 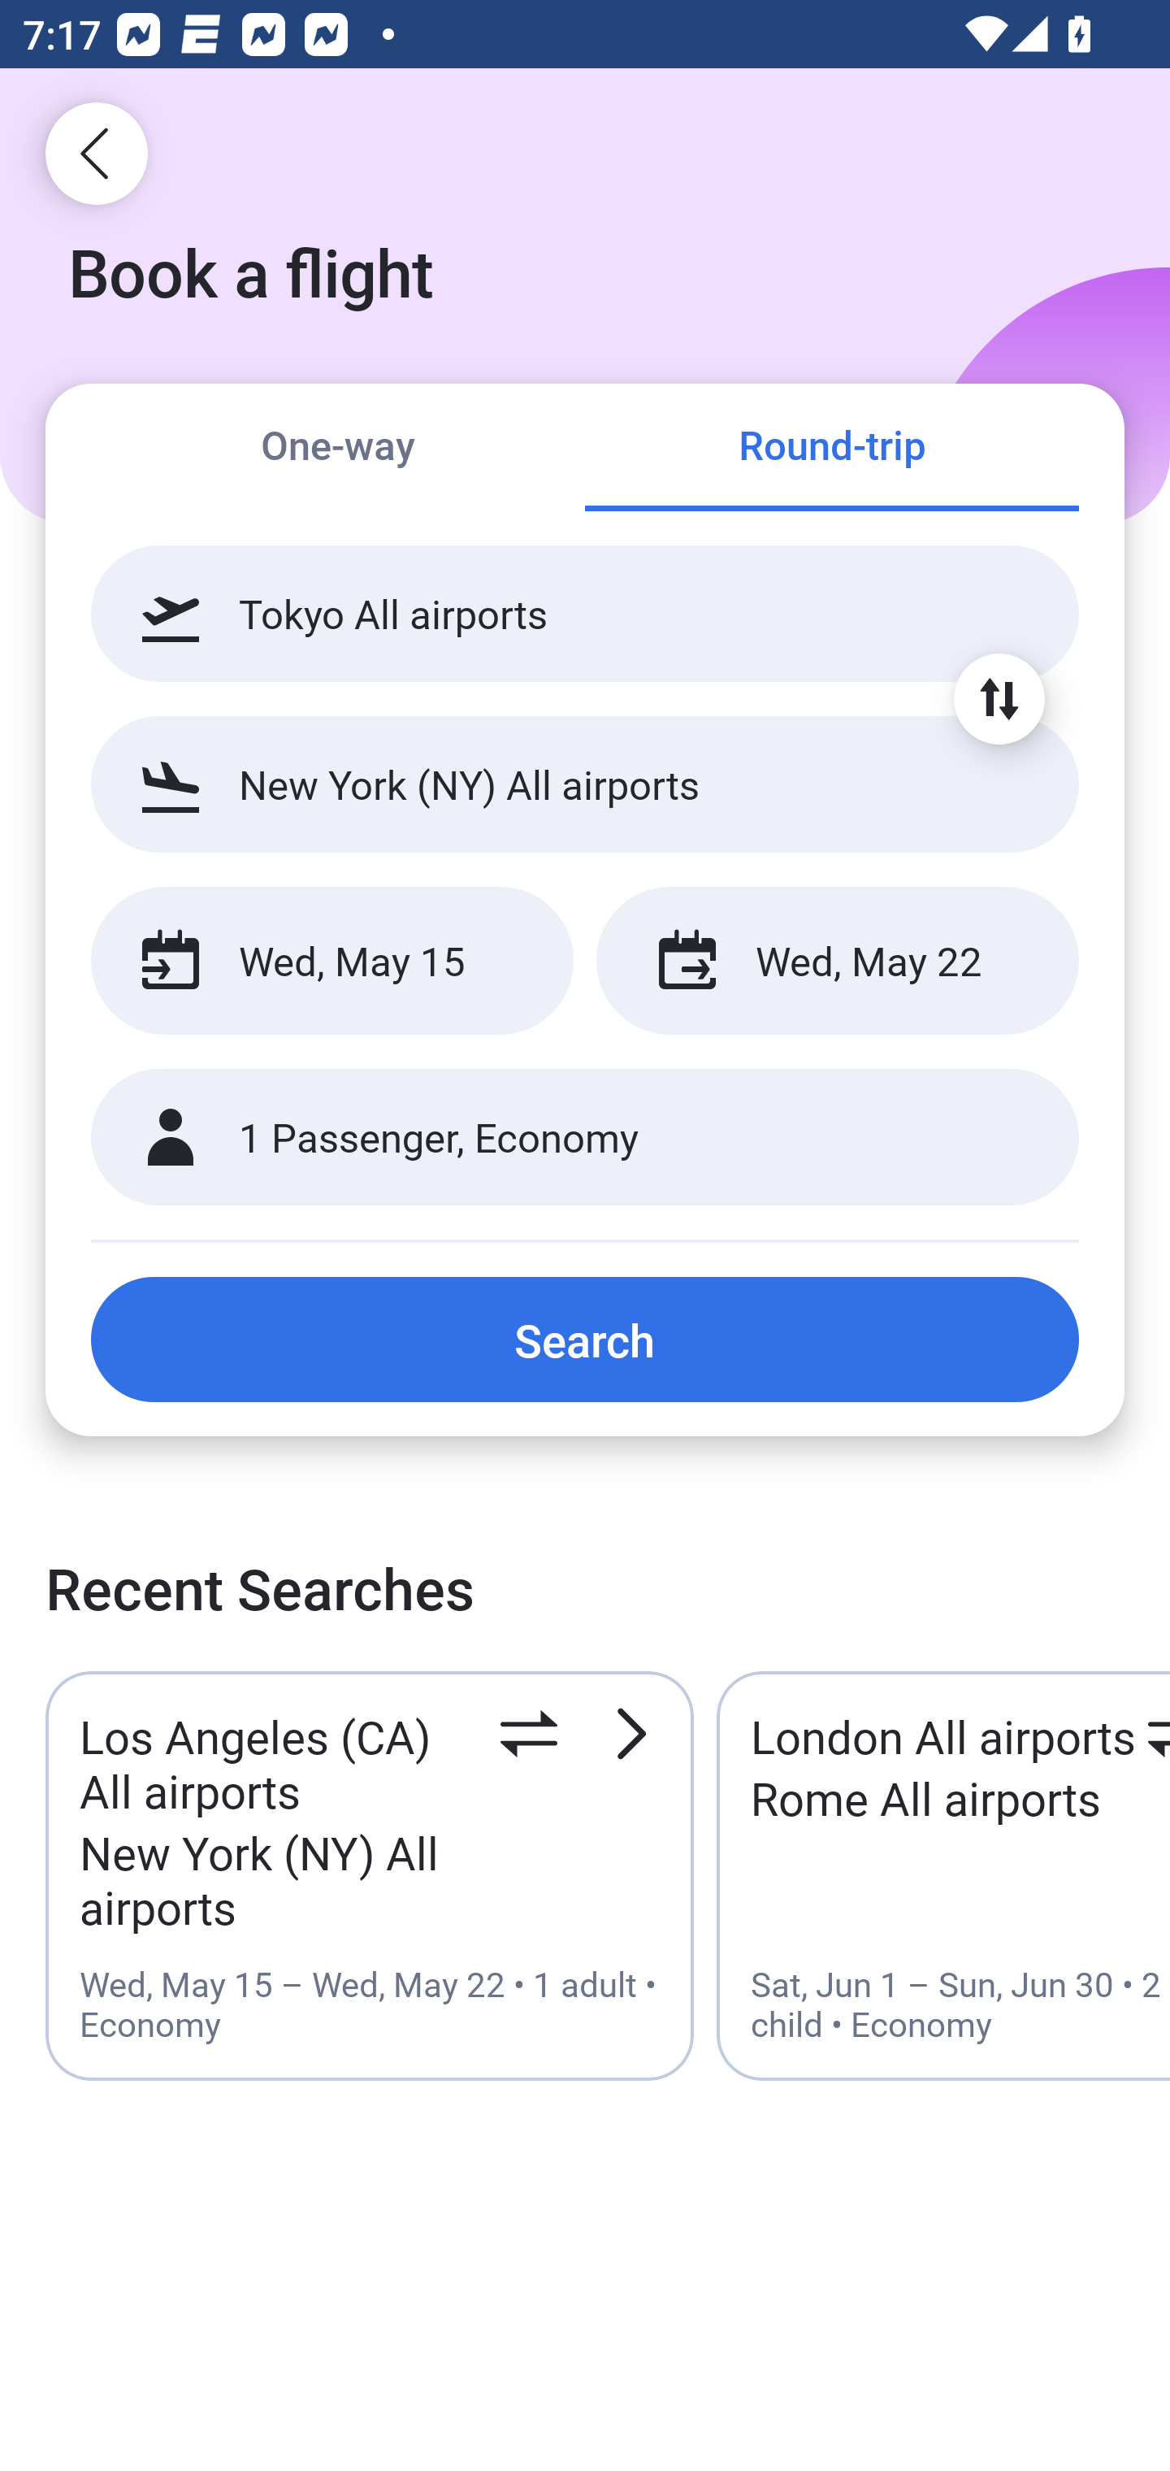 I want to click on Search, so click(x=585, y=1339).